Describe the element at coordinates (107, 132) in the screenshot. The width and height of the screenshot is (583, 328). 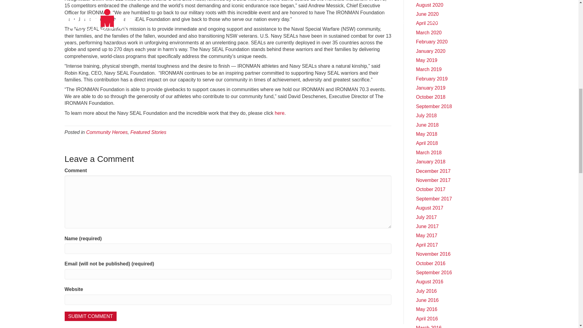
I see `Community Heroes` at that location.